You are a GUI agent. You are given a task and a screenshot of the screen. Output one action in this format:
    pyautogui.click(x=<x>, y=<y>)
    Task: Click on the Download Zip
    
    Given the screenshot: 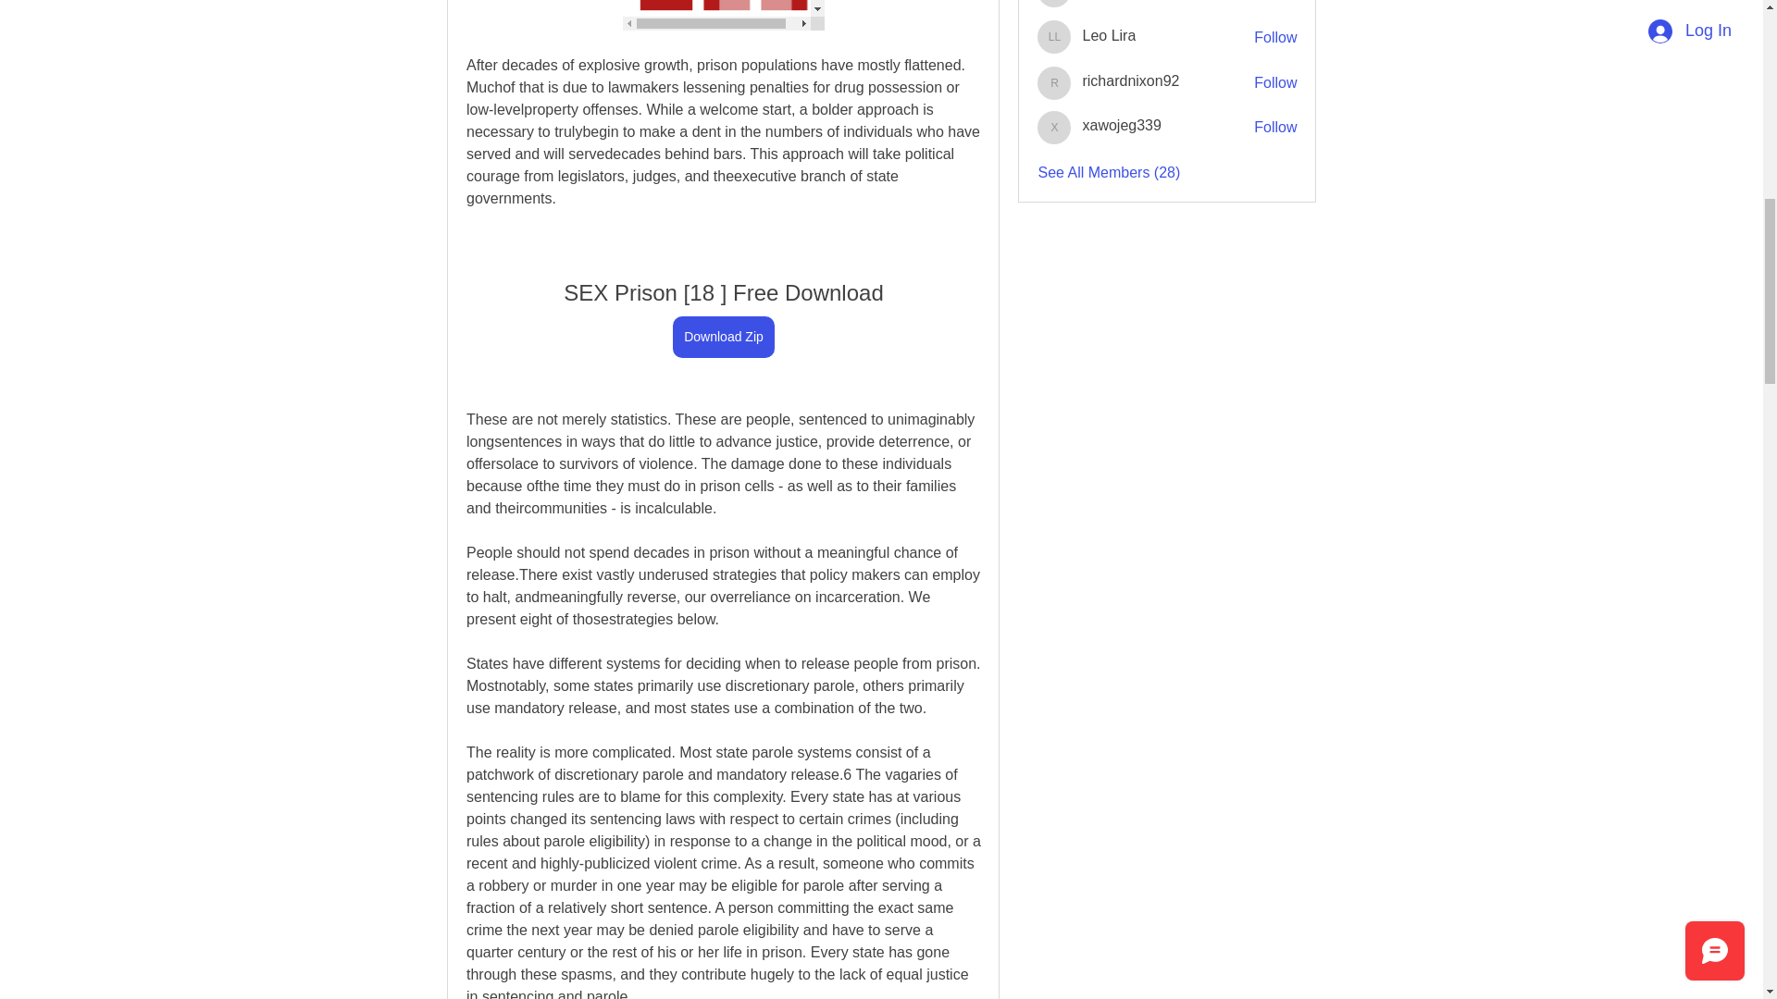 What is the action you would take?
    pyautogui.click(x=724, y=337)
    